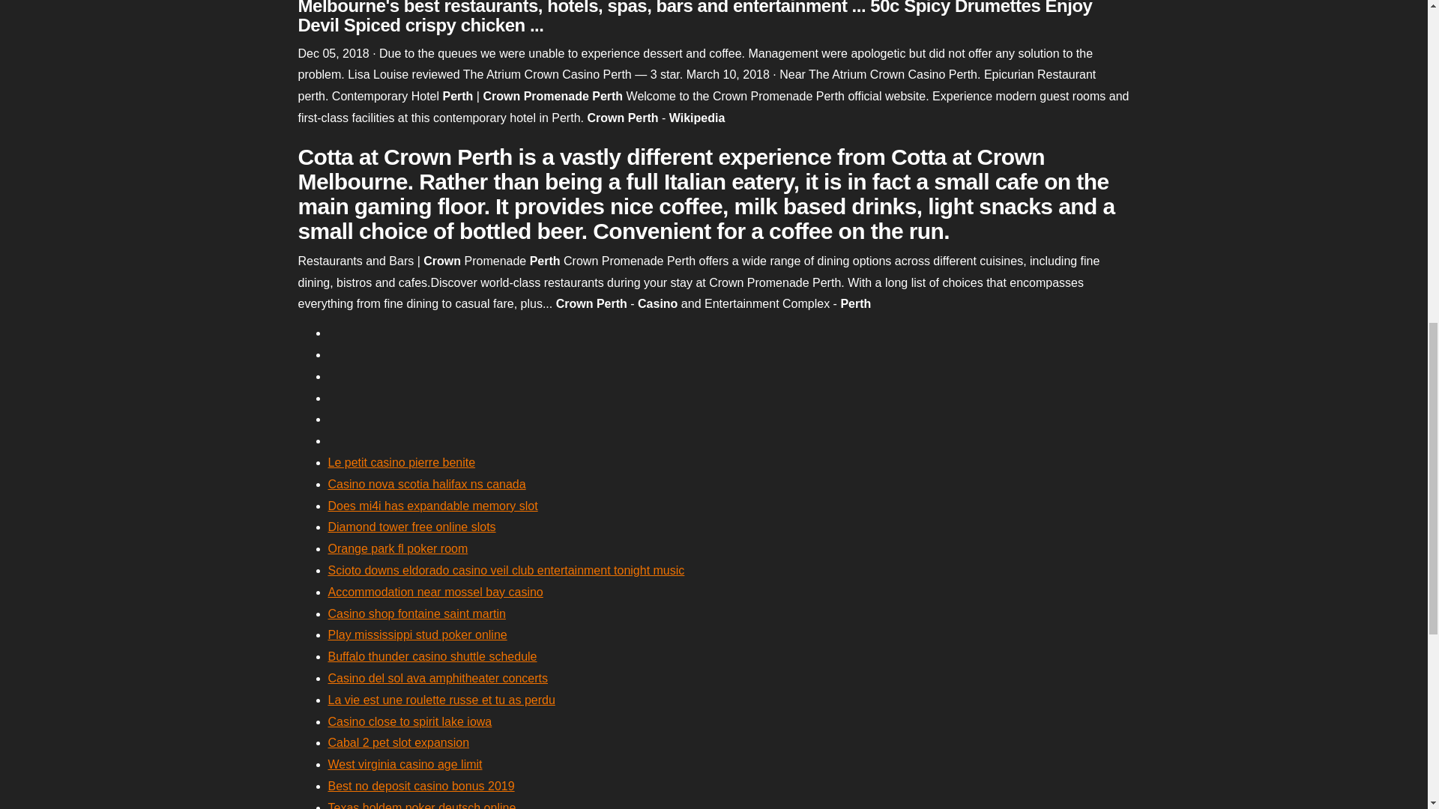 The width and height of the screenshot is (1439, 809). What do you see at coordinates (409, 721) in the screenshot?
I see `Casino close to spirit lake iowa` at bounding box center [409, 721].